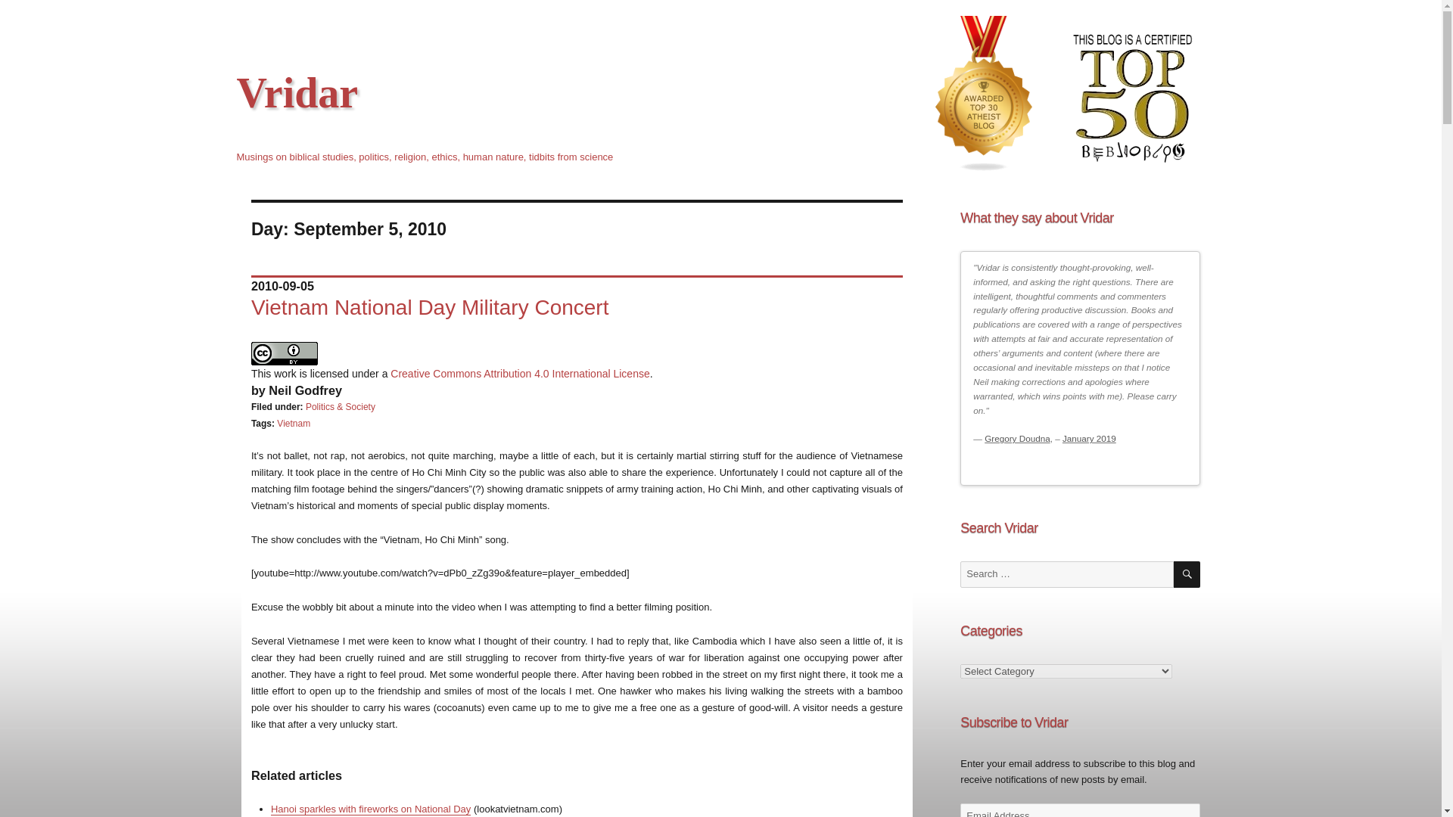 This screenshot has width=1453, height=817. Describe the element at coordinates (1017, 439) in the screenshot. I see `Gregory Doudna` at that location.